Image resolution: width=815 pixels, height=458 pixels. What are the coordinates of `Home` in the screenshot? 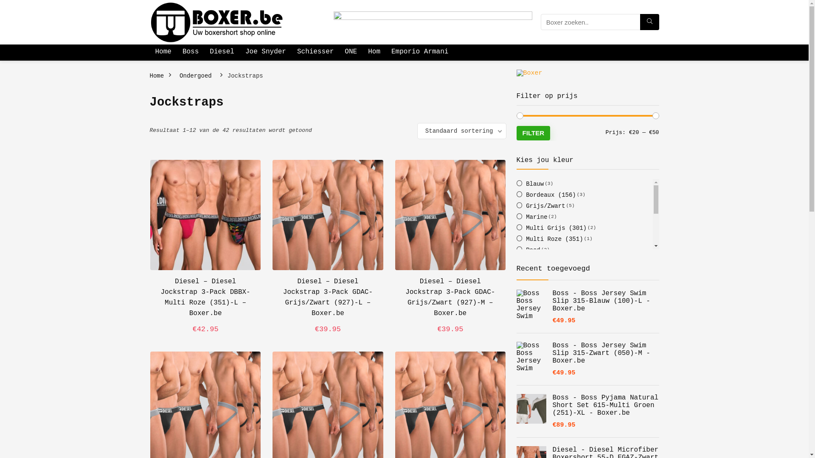 It's located at (157, 75).